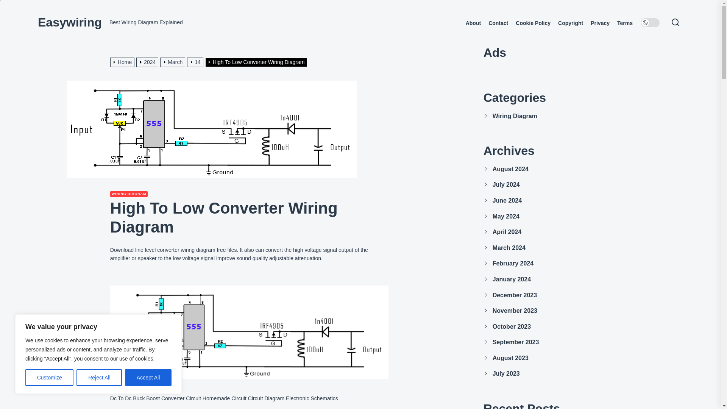  Describe the element at coordinates (173, 62) in the screenshot. I see `March` at that location.